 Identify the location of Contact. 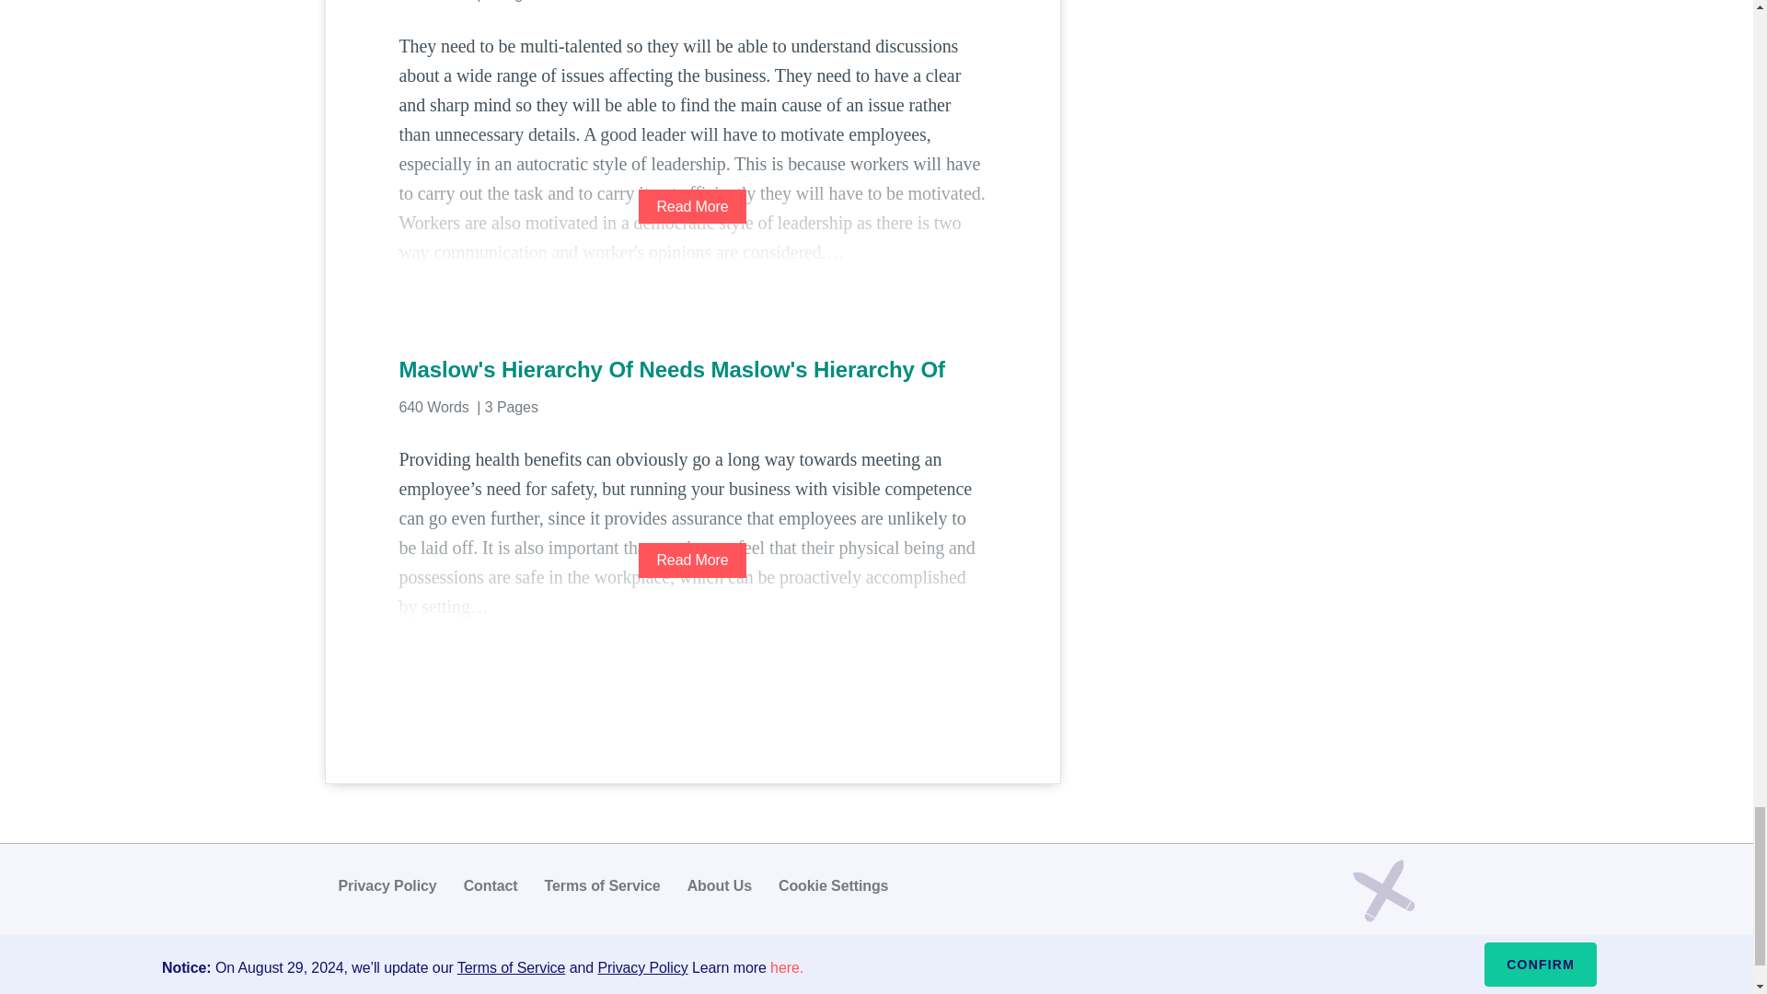
(490, 885).